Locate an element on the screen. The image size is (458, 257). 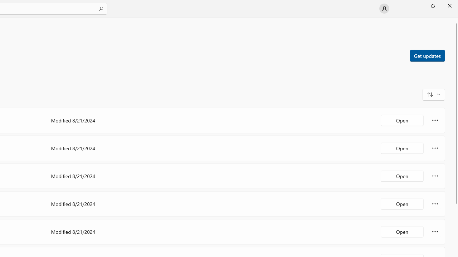
Vertical Small Decrease is located at coordinates (455, 20).